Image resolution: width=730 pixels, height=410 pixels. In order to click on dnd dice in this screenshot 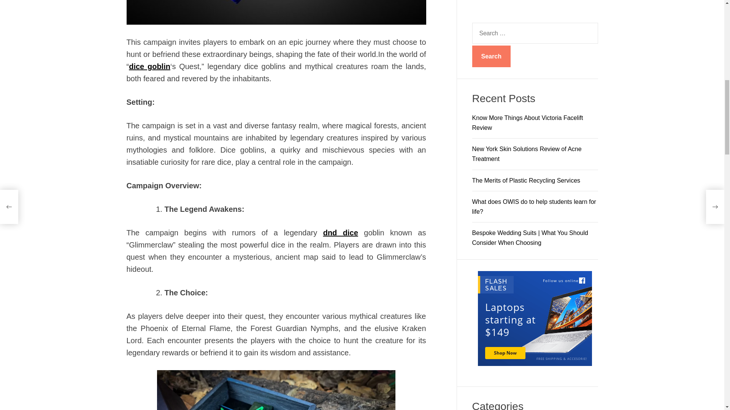, I will do `click(341, 232)`.